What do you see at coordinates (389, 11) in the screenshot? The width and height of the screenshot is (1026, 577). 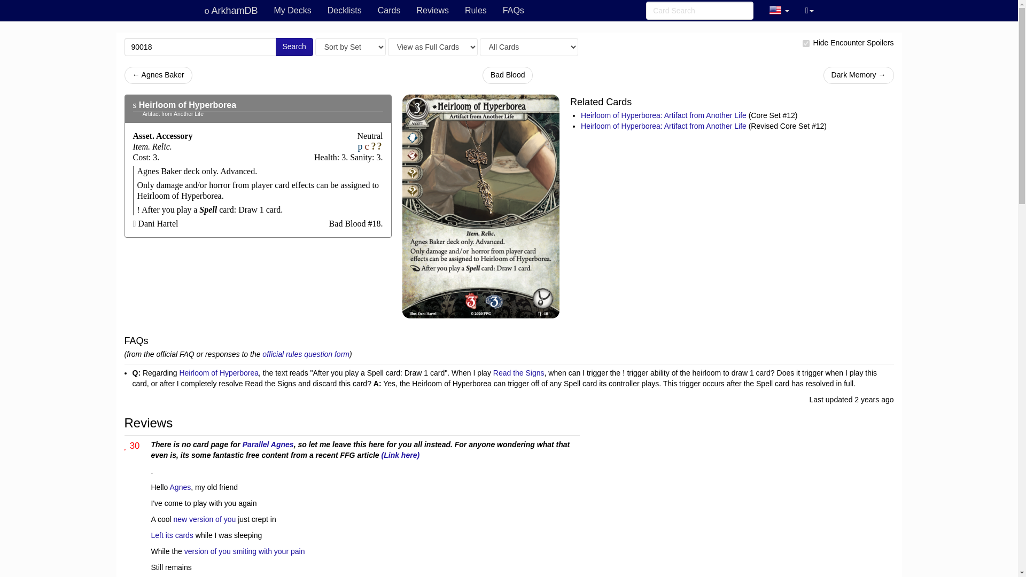 I see `Cards` at bounding box center [389, 11].